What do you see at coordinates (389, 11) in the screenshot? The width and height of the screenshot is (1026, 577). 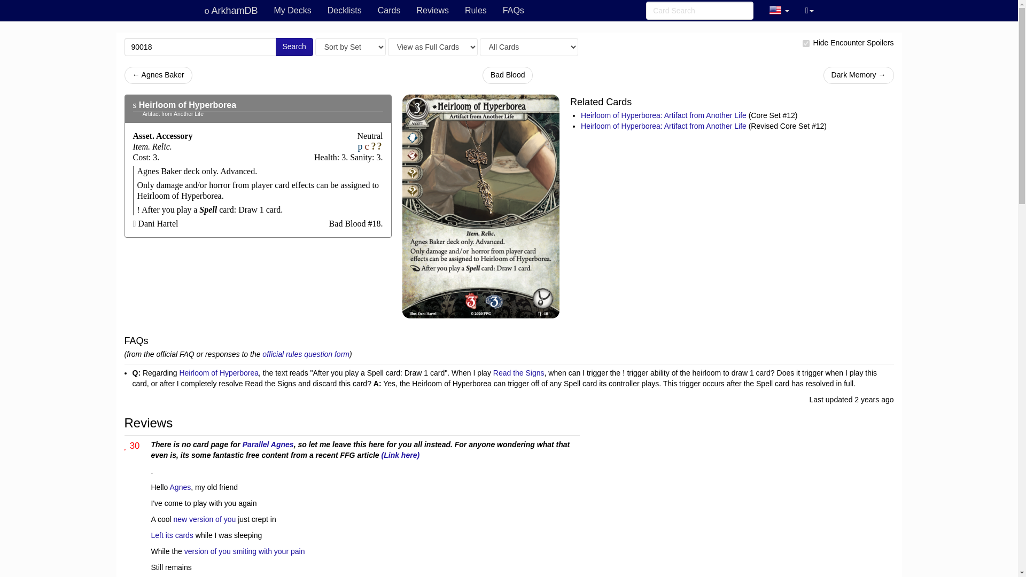 I see `Cards` at bounding box center [389, 11].